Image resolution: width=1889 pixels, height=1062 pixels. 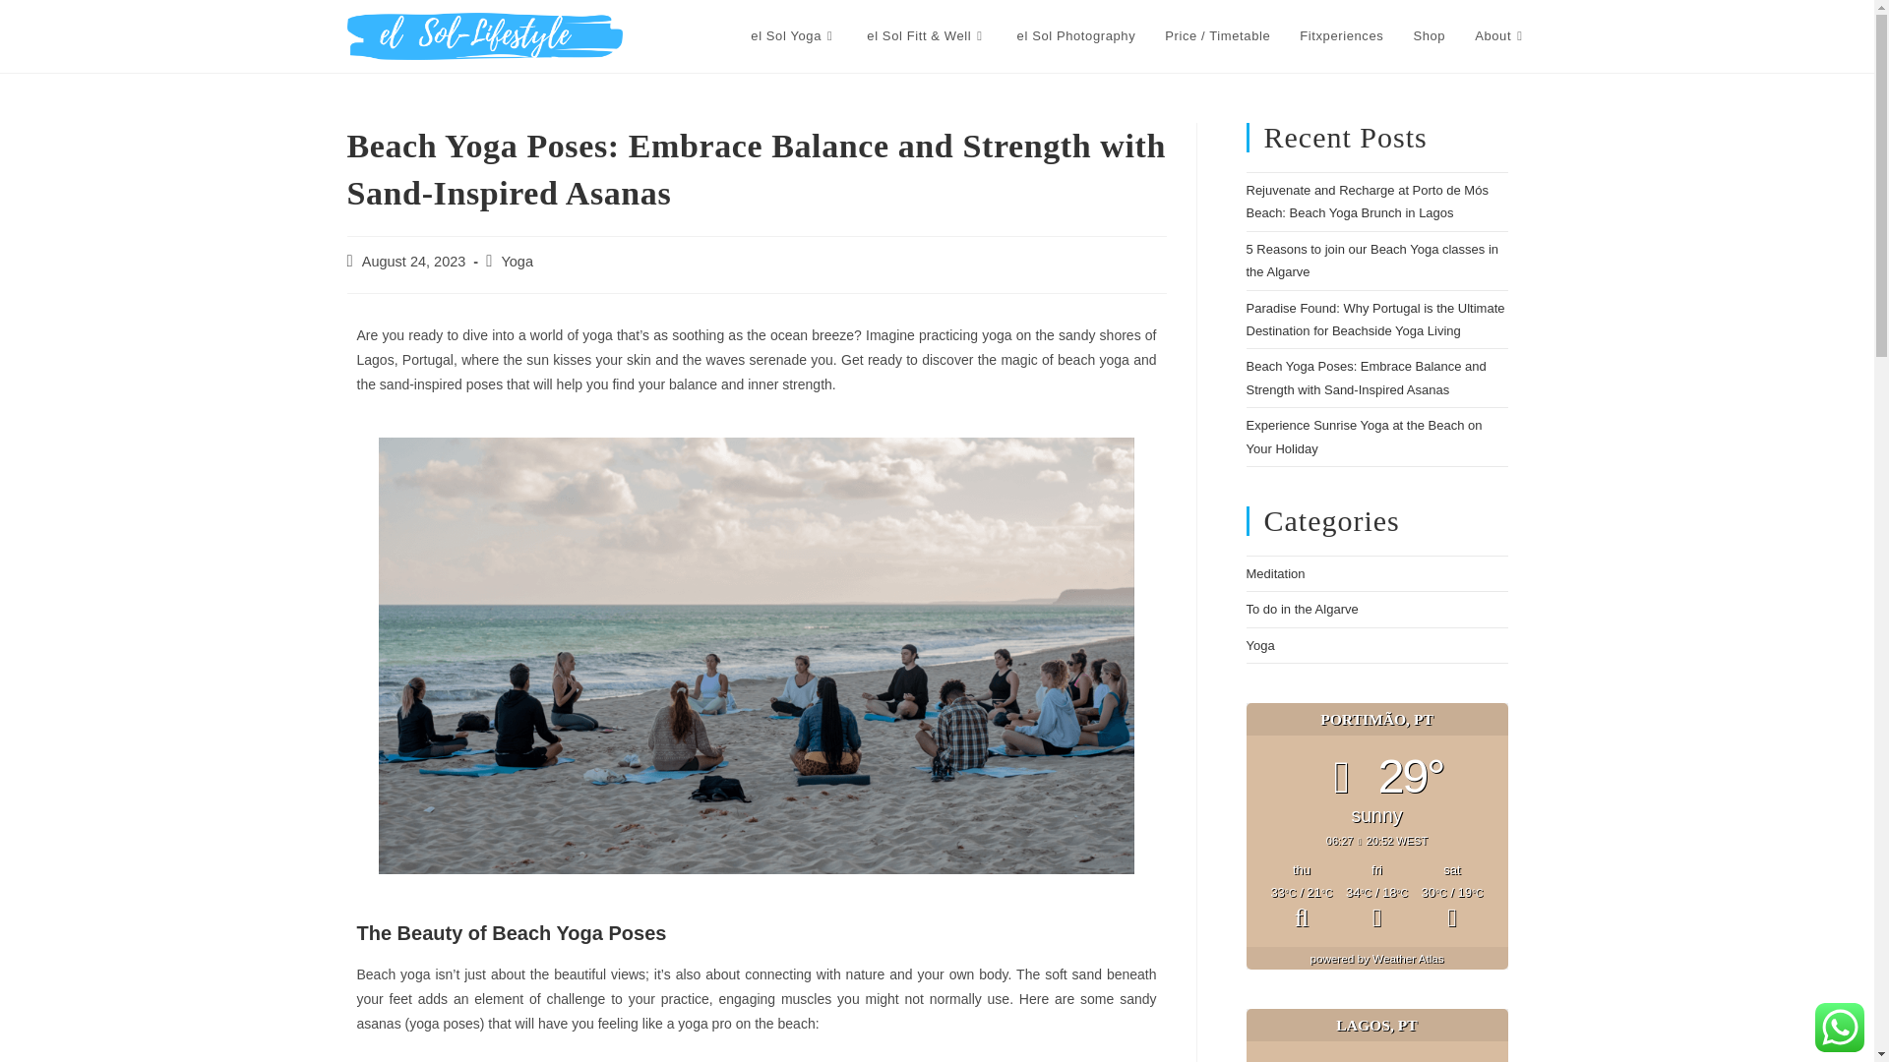 I want to click on Partly Cloudy, so click(x=1301, y=909).